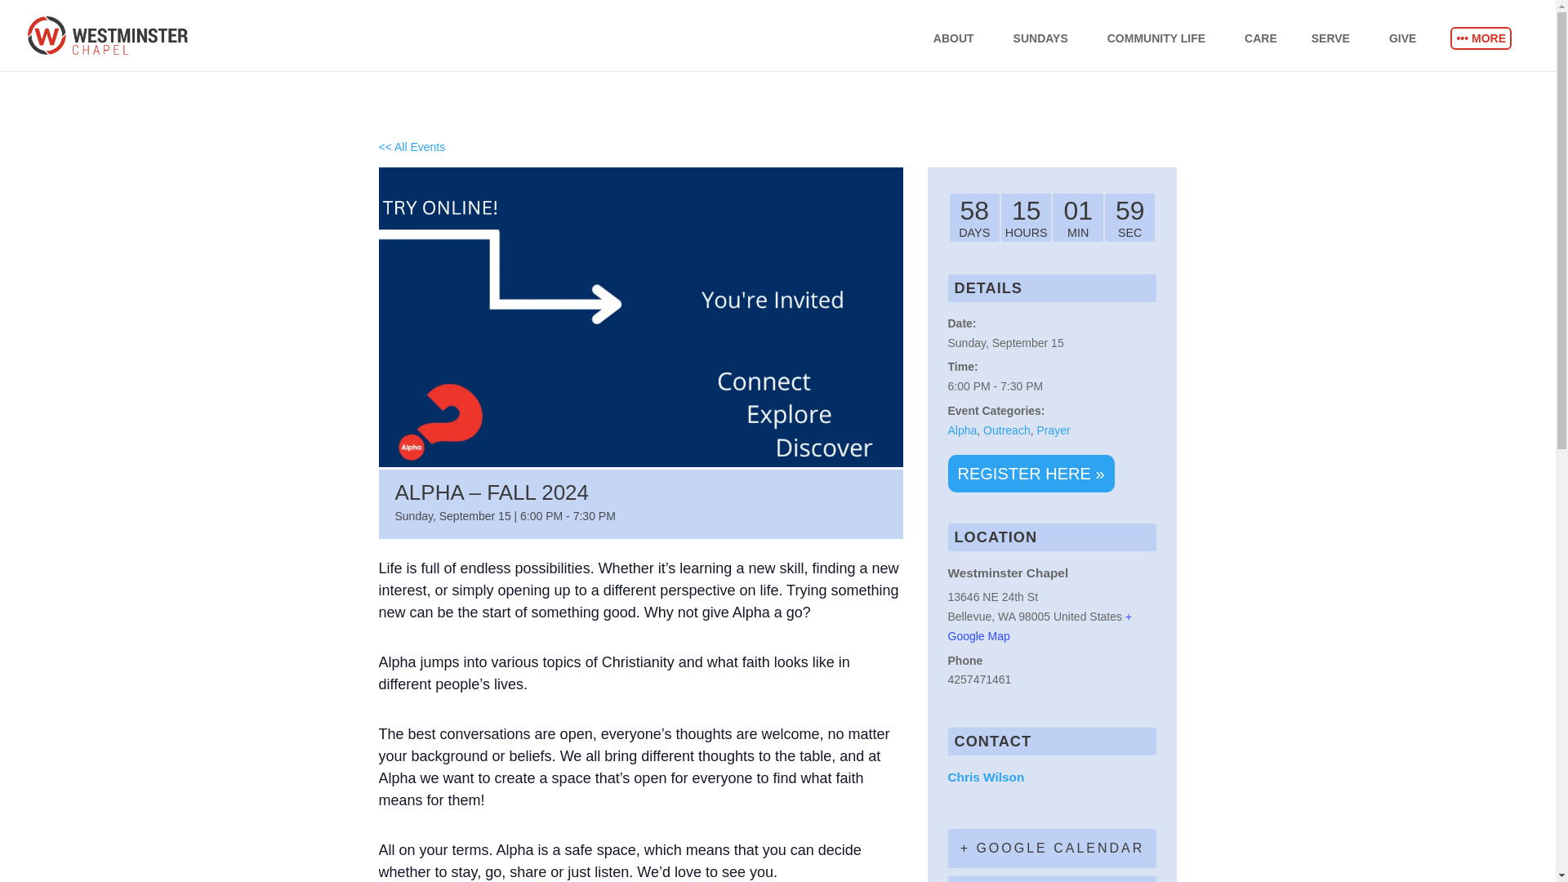 The image size is (1568, 882). Describe the element at coordinates (1341, 51) in the screenshot. I see `SERVE` at that location.